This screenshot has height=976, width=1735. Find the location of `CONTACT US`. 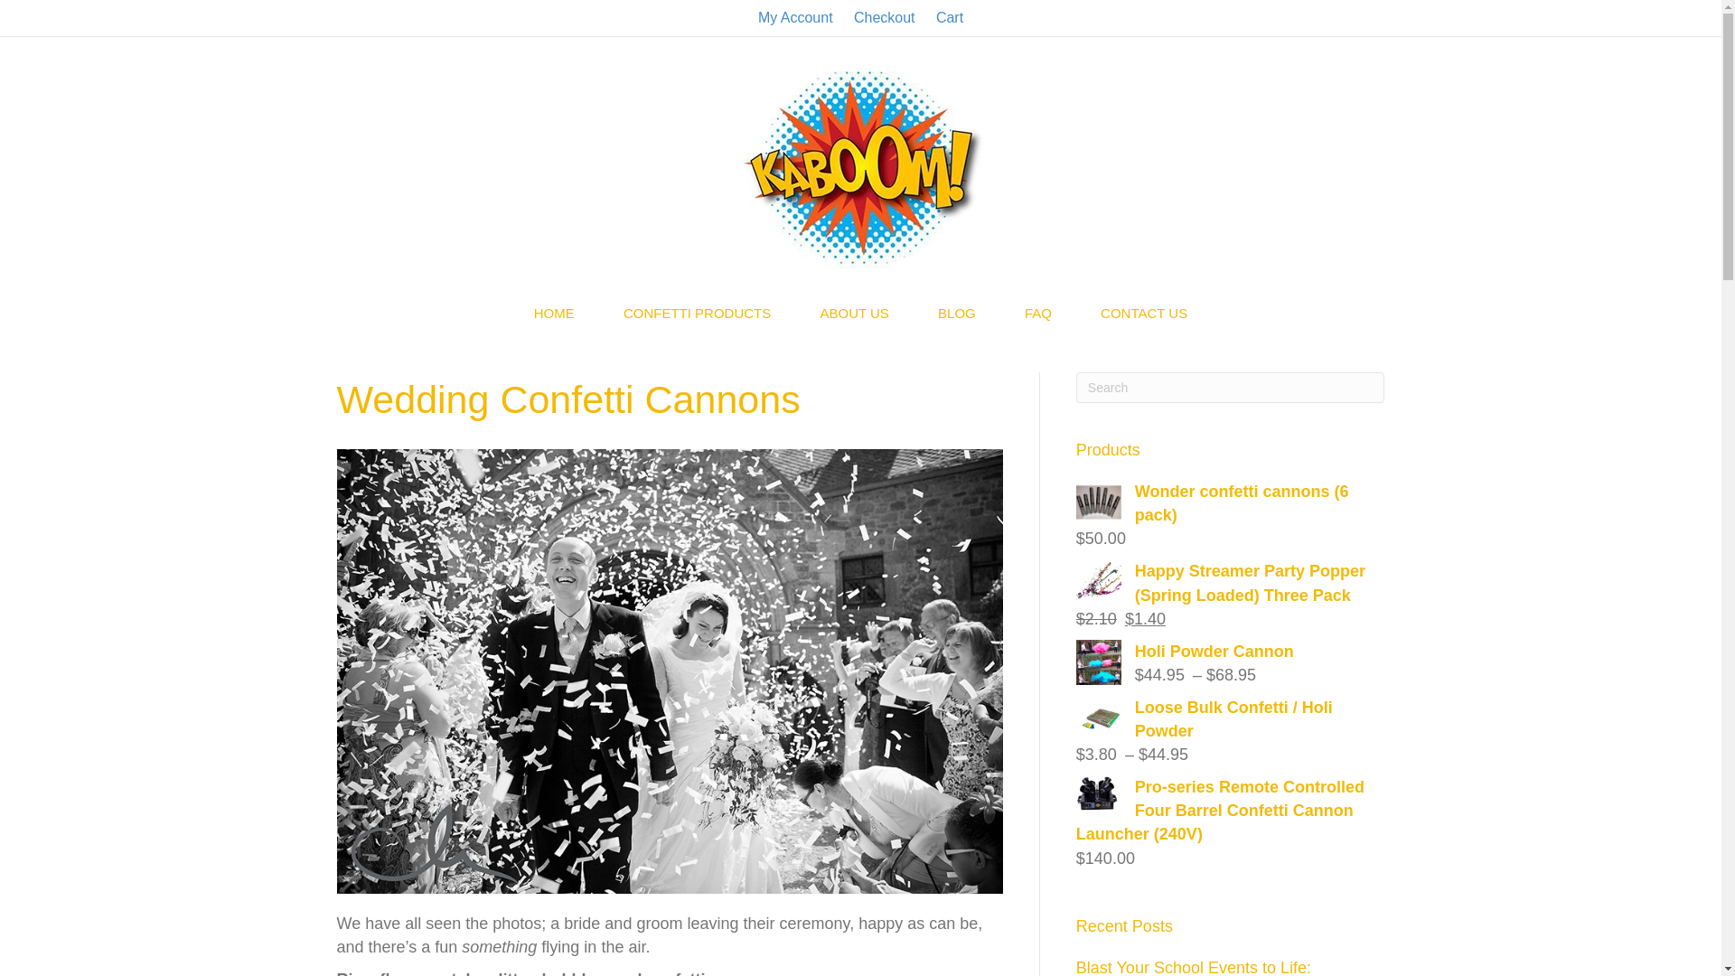

CONTACT US is located at coordinates (1144, 313).